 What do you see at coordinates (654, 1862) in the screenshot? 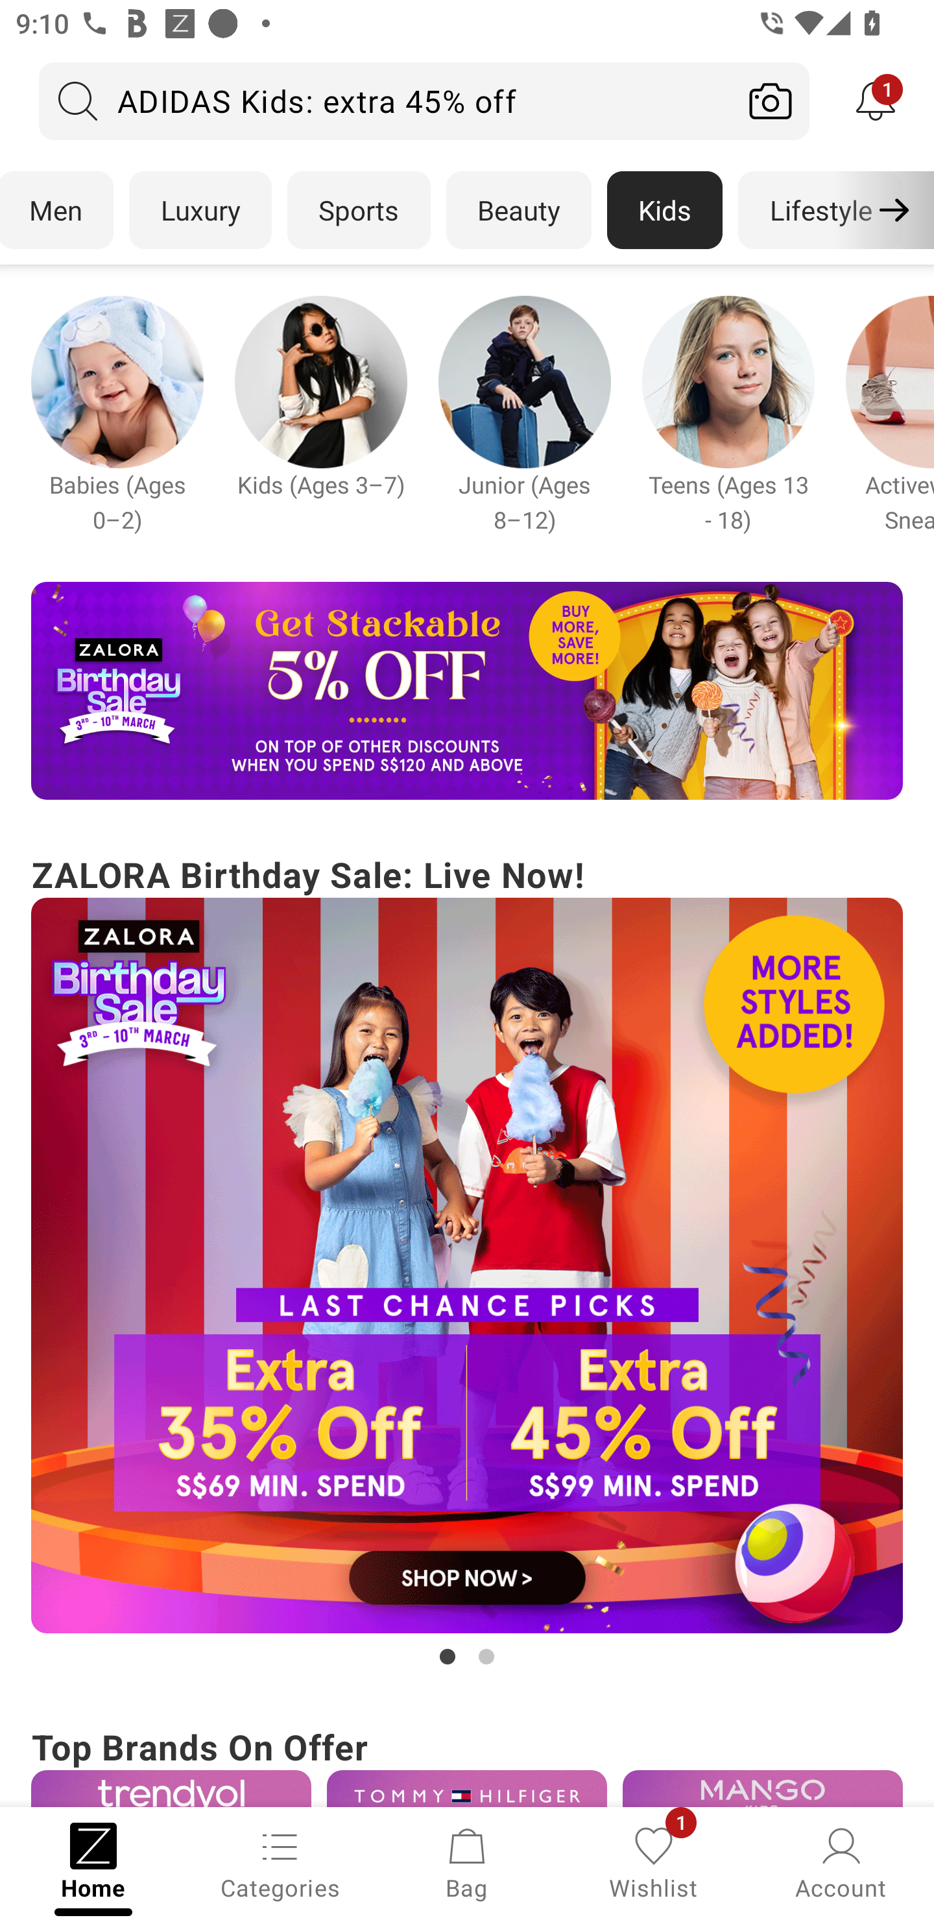
I see `Wishlist, 1 new notification Wishlist` at bounding box center [654, 1862].